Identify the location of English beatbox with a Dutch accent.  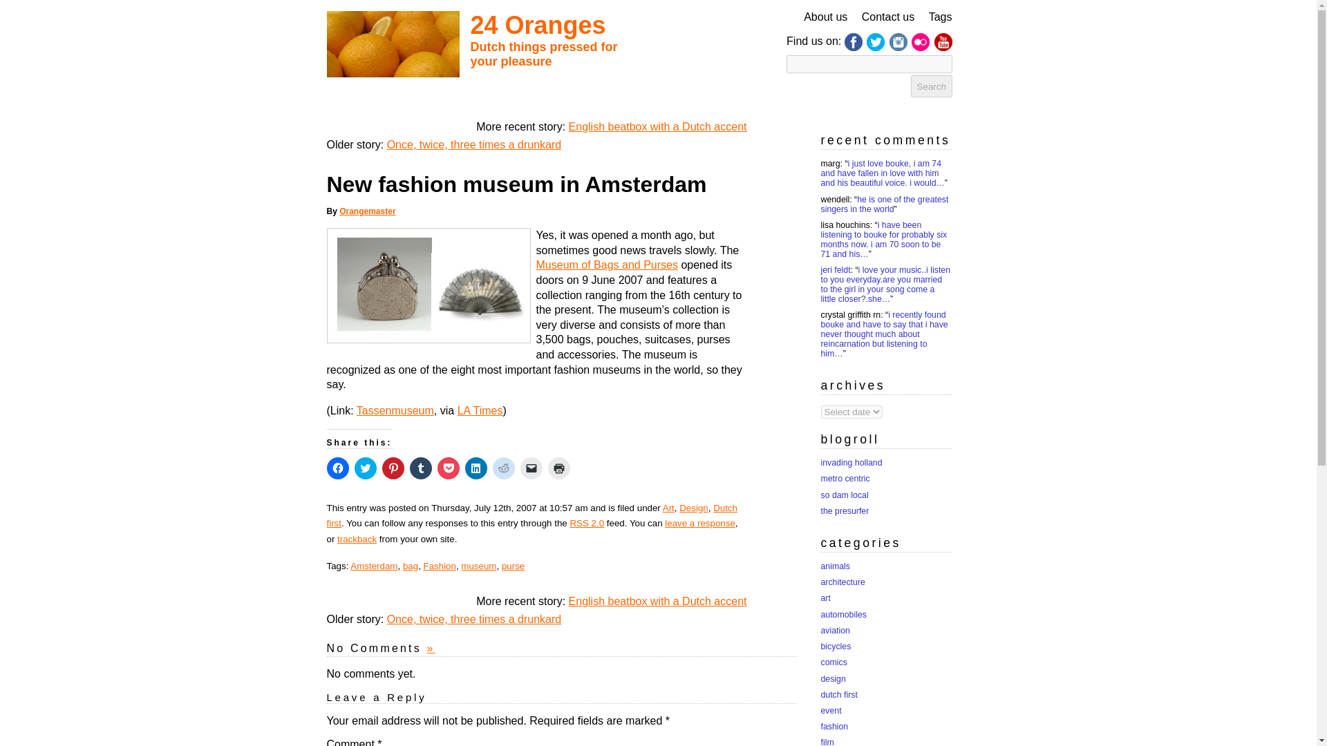
(658, 126).